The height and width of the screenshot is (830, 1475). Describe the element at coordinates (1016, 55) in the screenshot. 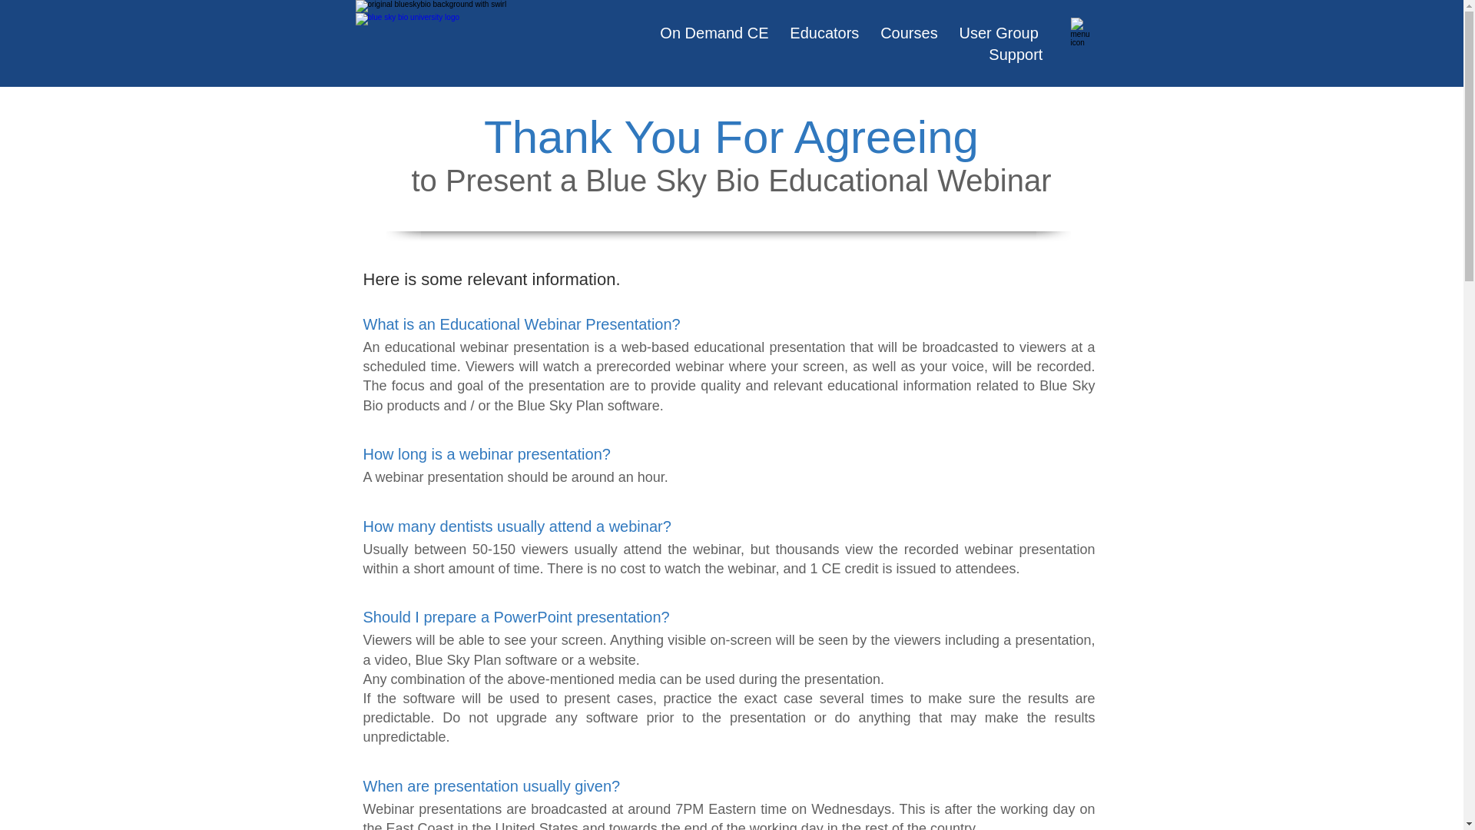

I see `Support` at that location.